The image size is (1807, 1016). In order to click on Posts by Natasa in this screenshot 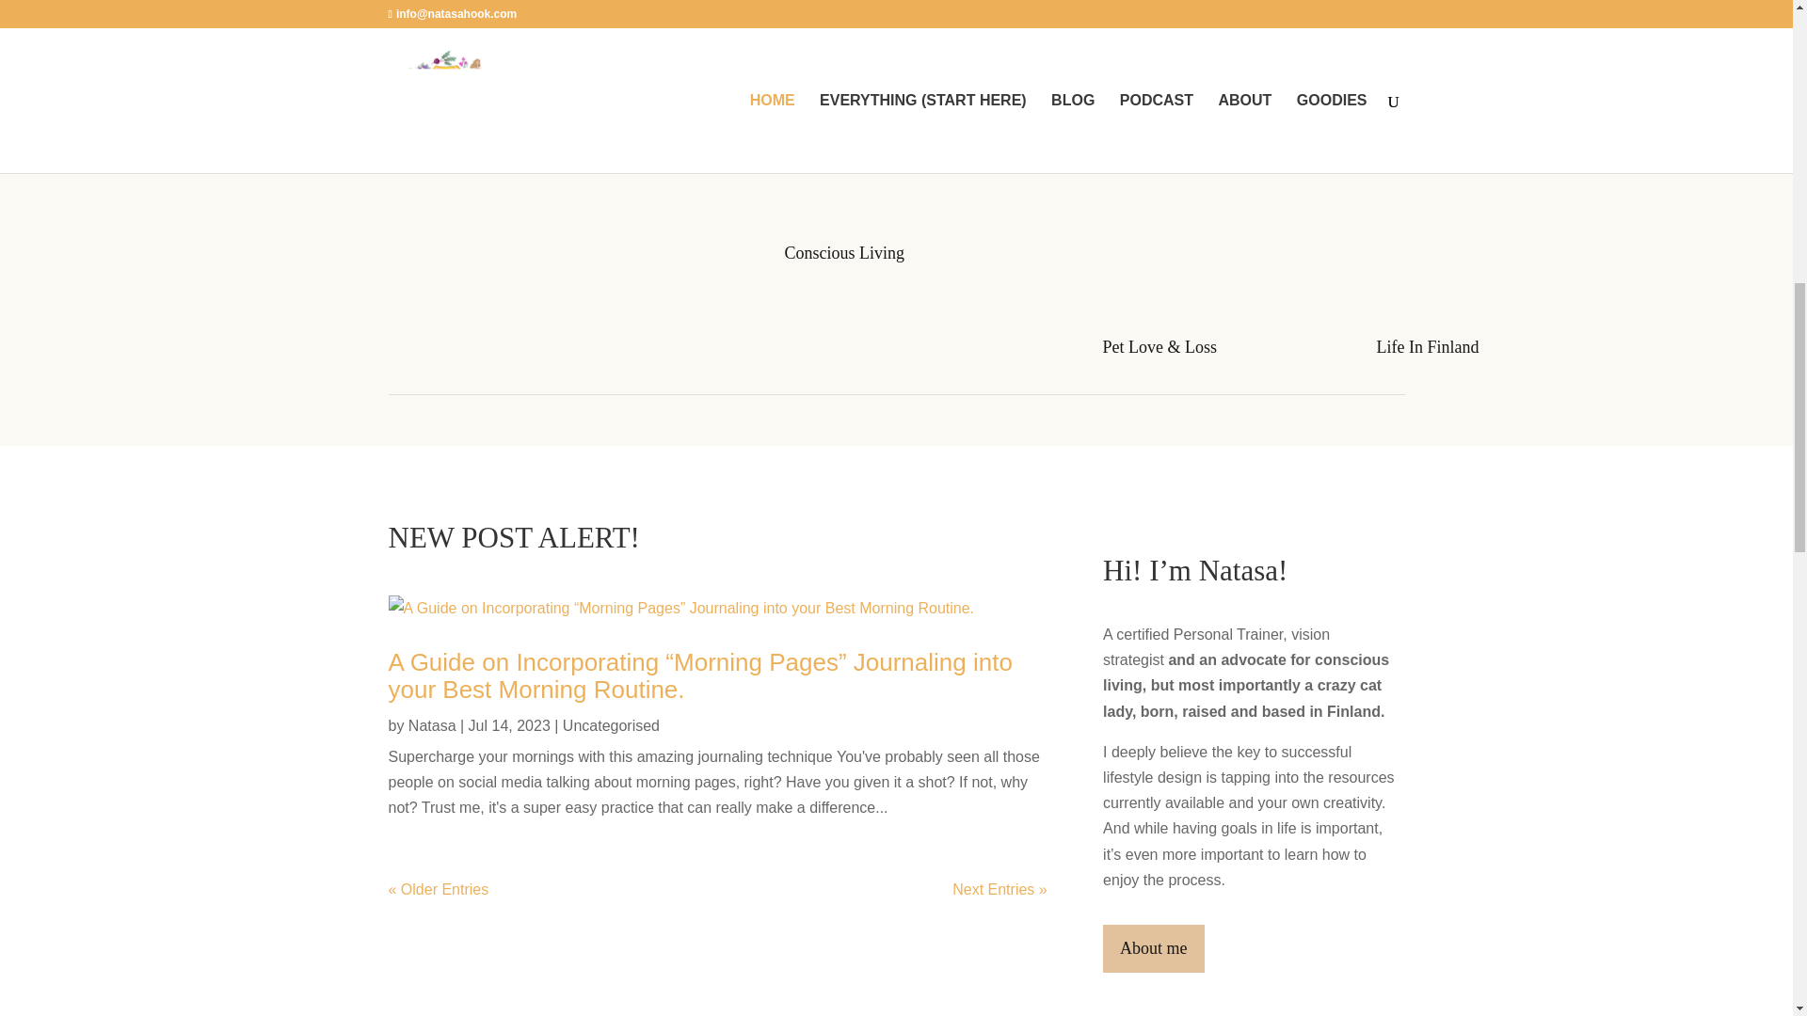, I will do `click(432, 724)`.